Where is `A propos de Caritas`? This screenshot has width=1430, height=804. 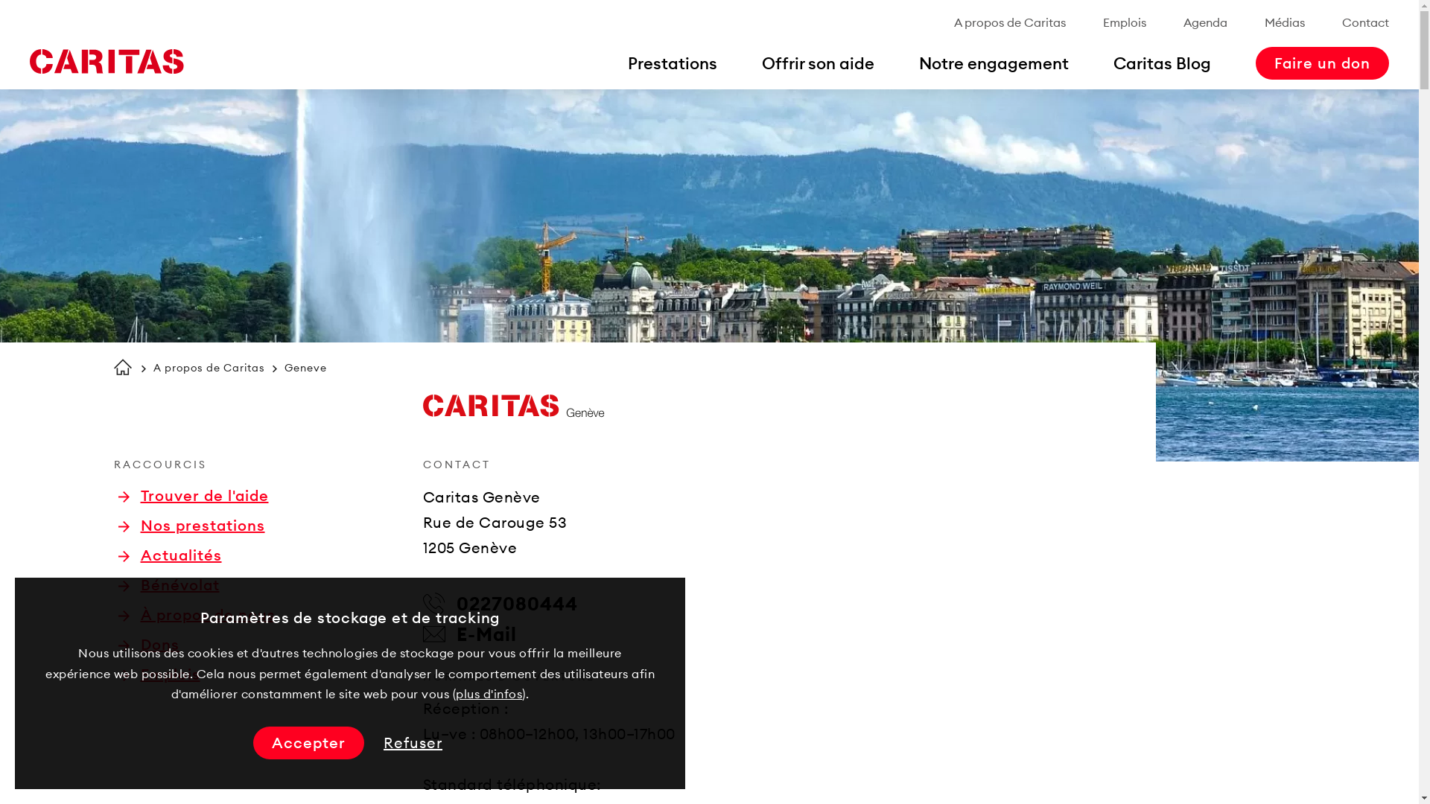
A propos de Caritas is located at coordinates (209, 368).